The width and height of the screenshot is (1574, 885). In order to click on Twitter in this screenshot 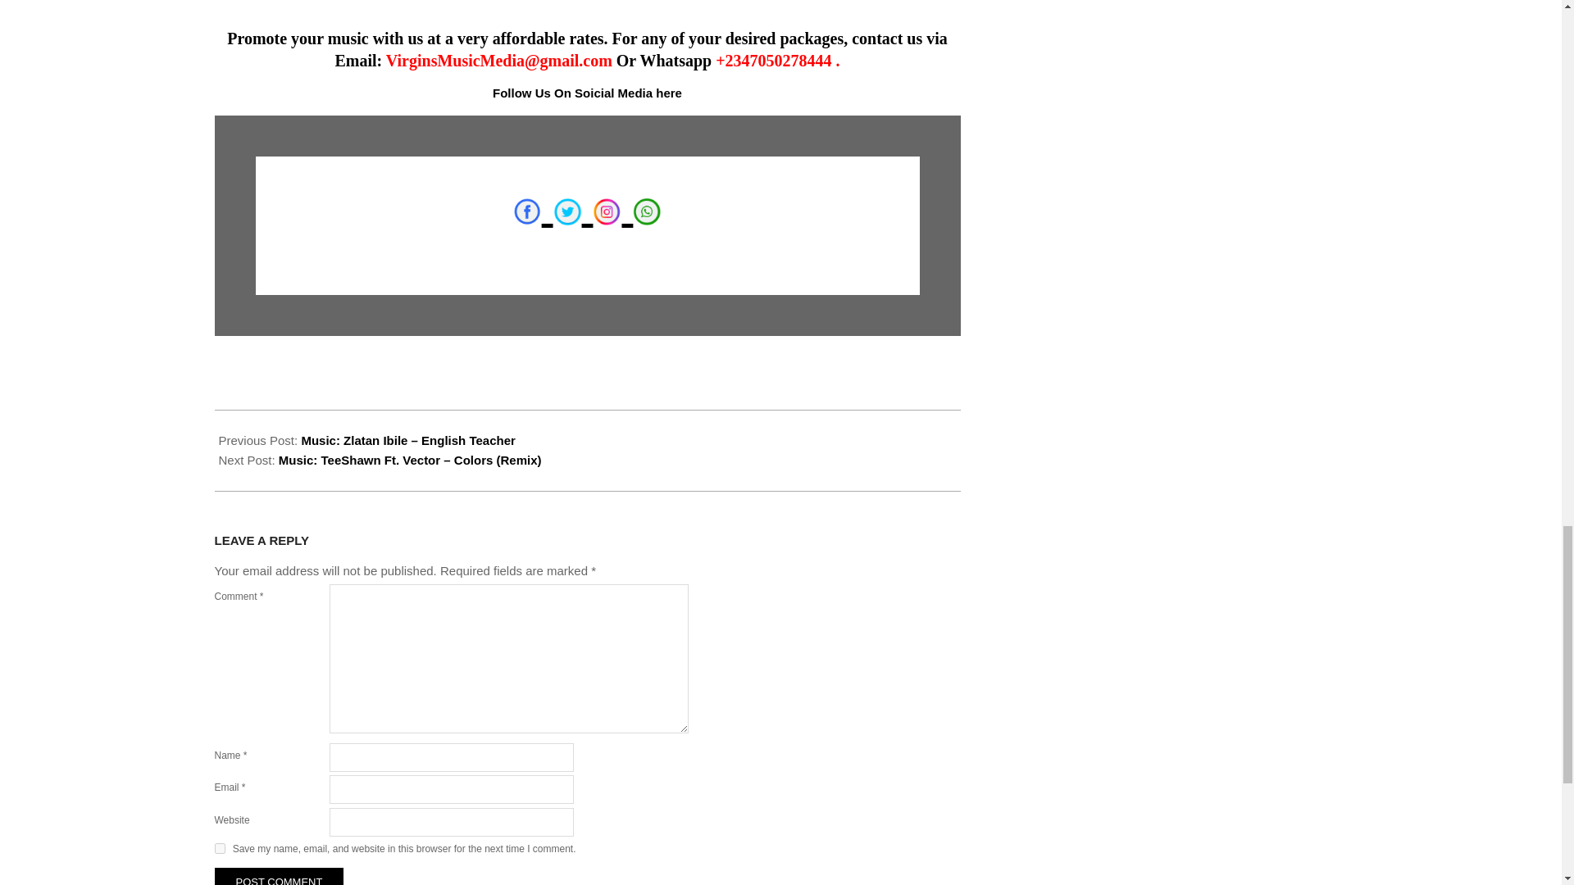, I will do `click(567, 211)`.